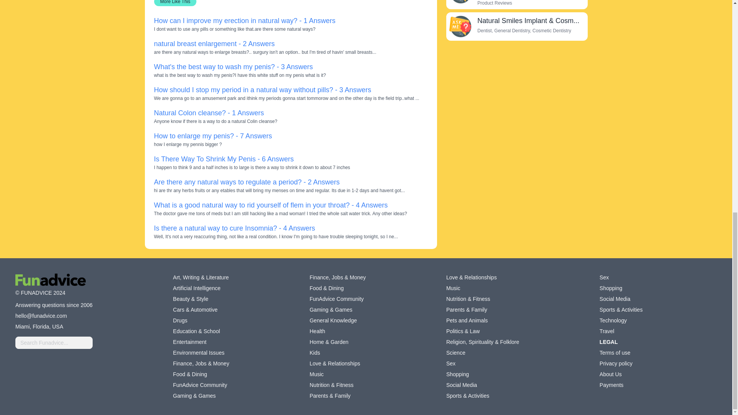  What do you see at coordinates (460, 2) in the screenshot?
I see `Ways To Become Taller` at bounding box center [460, 2].